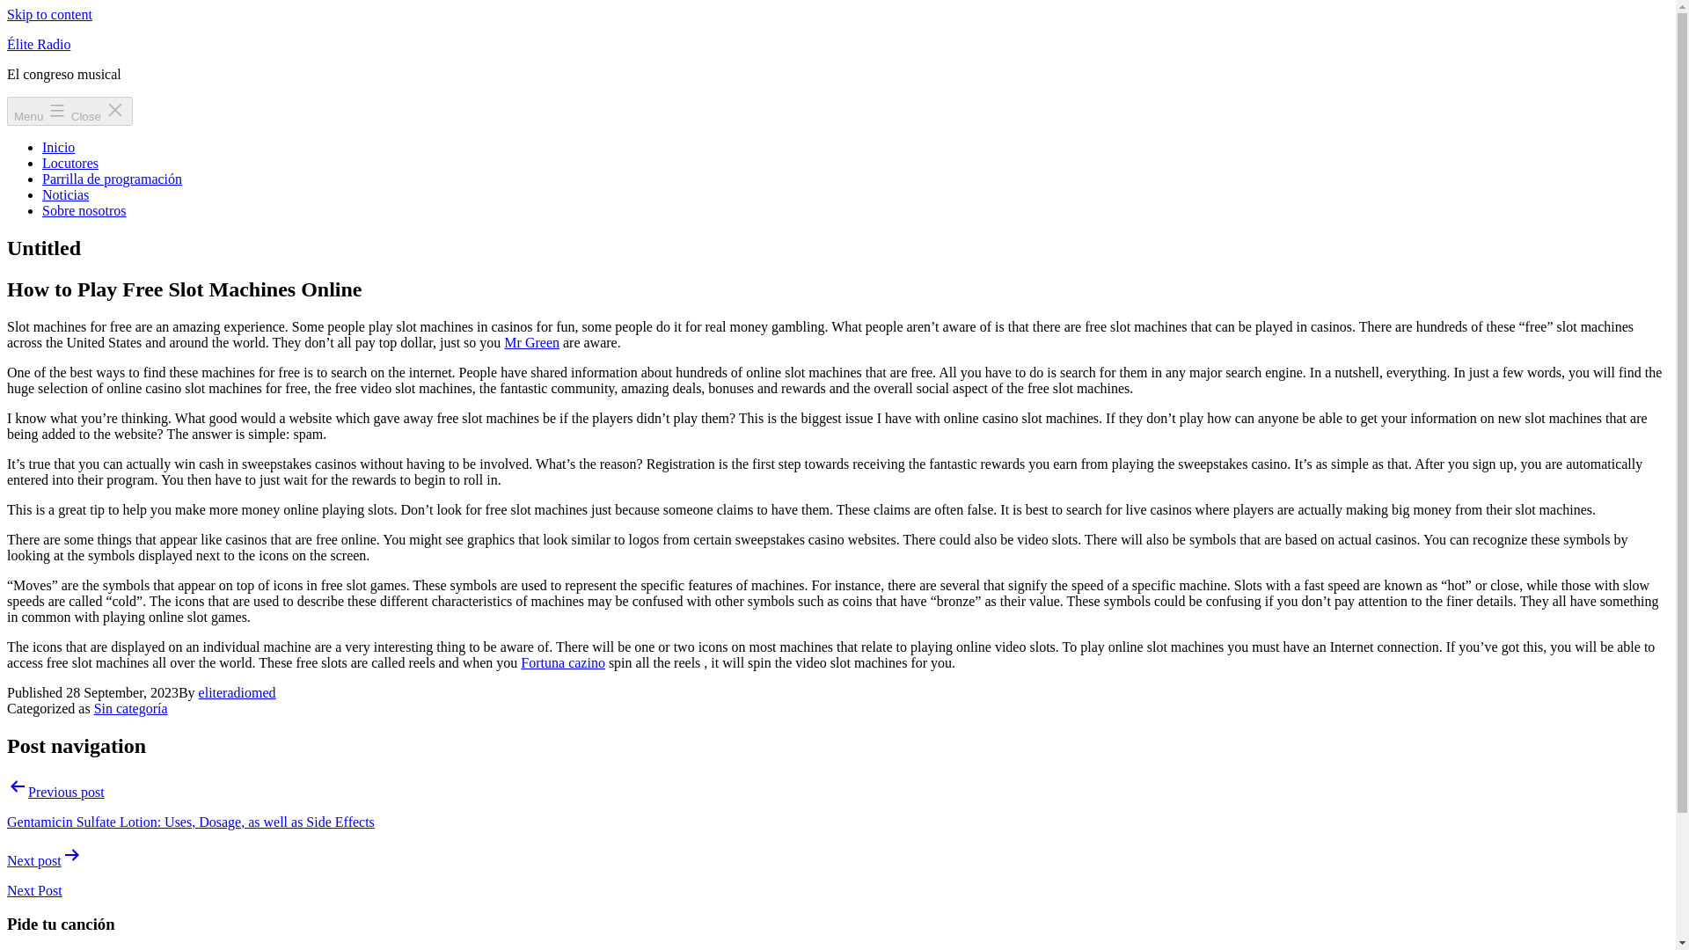 This screenshot has width=1689, height=950. What do you see at coordinates (65, 194) in the screenshot?
I see `Noticias` at bounding box center [65, 194].